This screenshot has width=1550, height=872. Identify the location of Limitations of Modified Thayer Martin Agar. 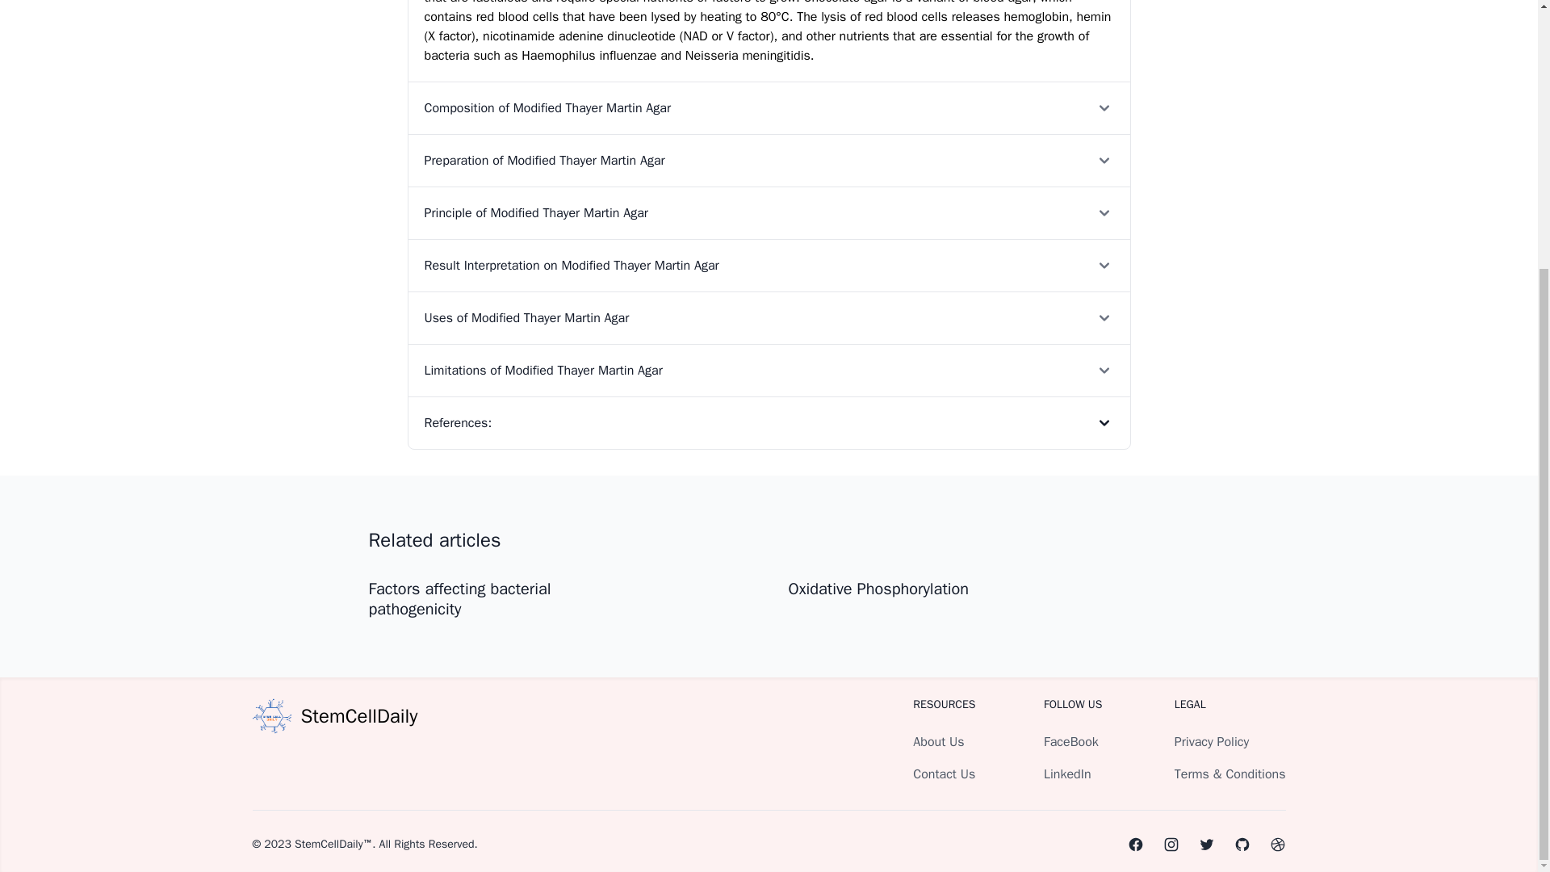
(769, 370).